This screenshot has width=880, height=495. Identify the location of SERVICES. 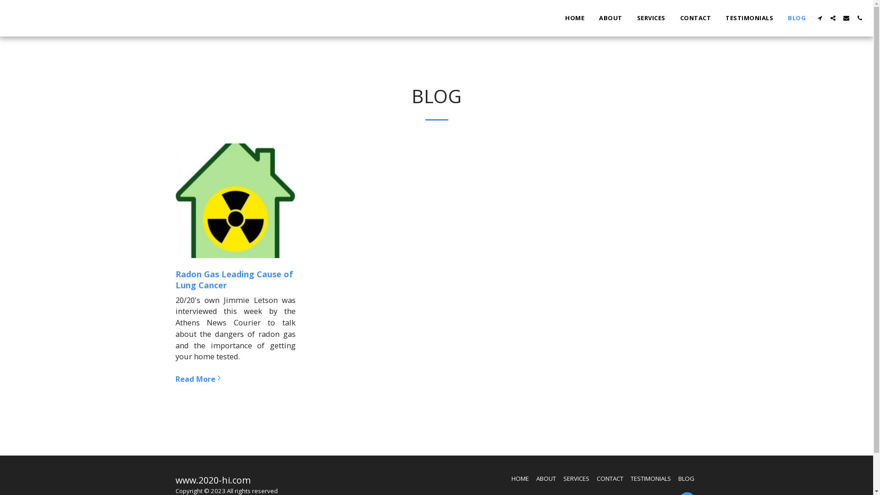
(576, 478).